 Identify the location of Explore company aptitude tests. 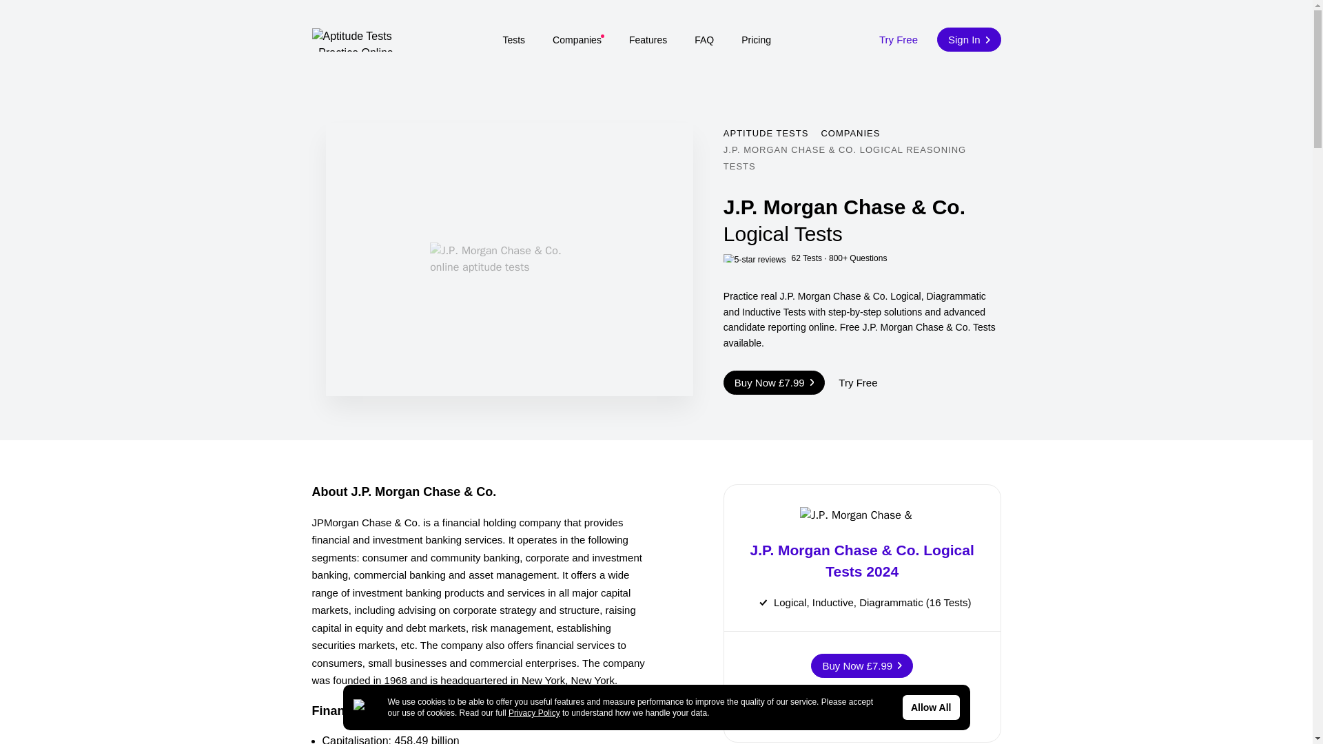
(577, 39).